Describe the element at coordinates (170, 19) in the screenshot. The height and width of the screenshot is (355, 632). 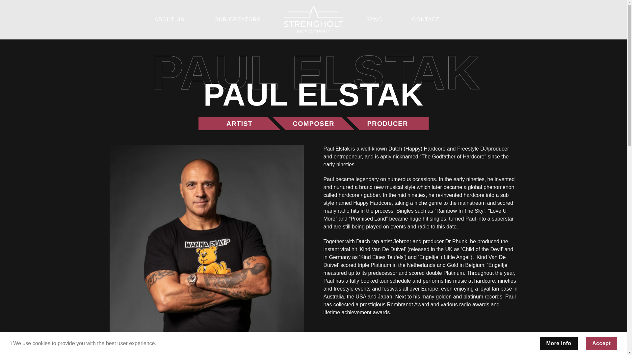
I see `ABOUT US` at that location.